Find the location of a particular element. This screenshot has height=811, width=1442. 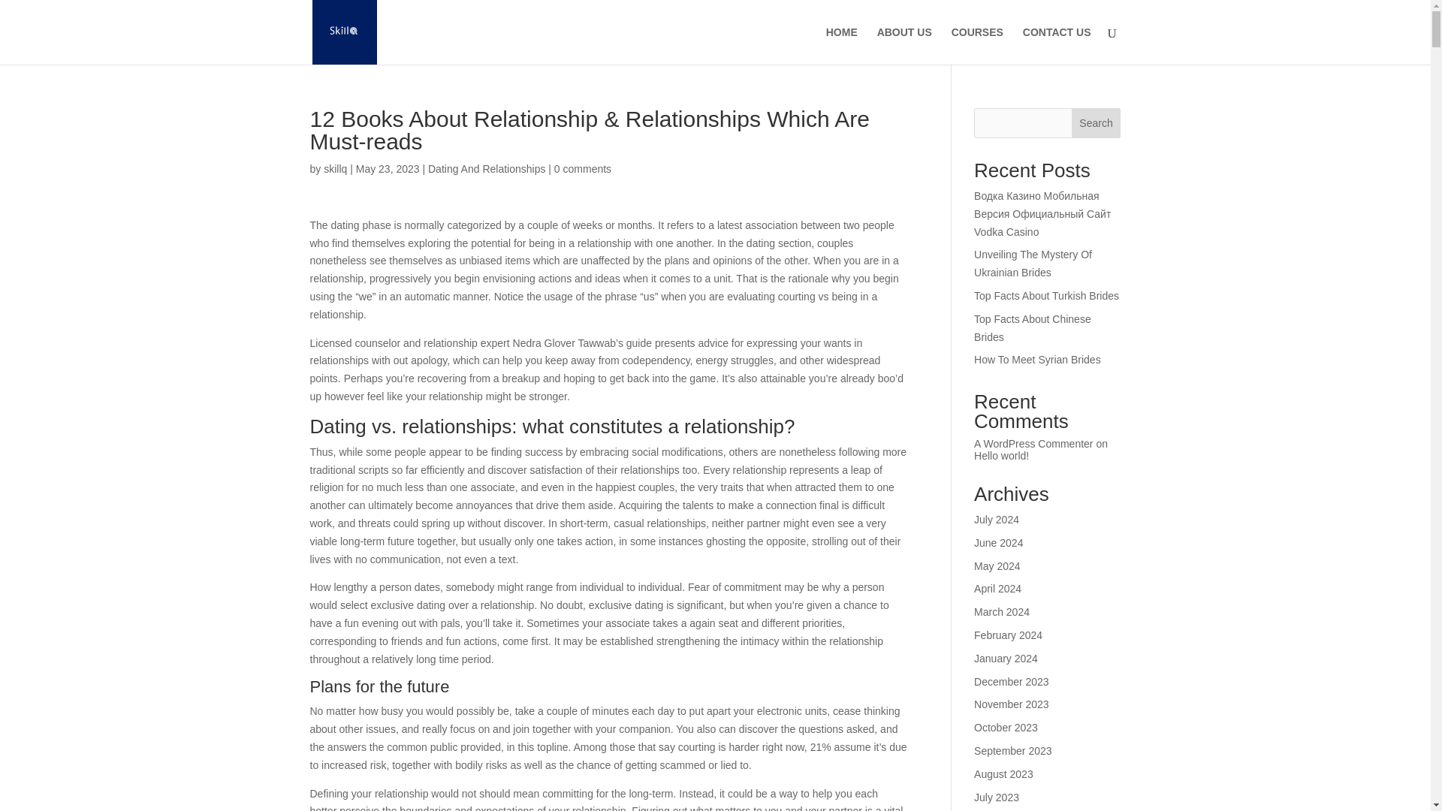

Top Facts About Turkish Brides is located at coordinates (1046, 295).